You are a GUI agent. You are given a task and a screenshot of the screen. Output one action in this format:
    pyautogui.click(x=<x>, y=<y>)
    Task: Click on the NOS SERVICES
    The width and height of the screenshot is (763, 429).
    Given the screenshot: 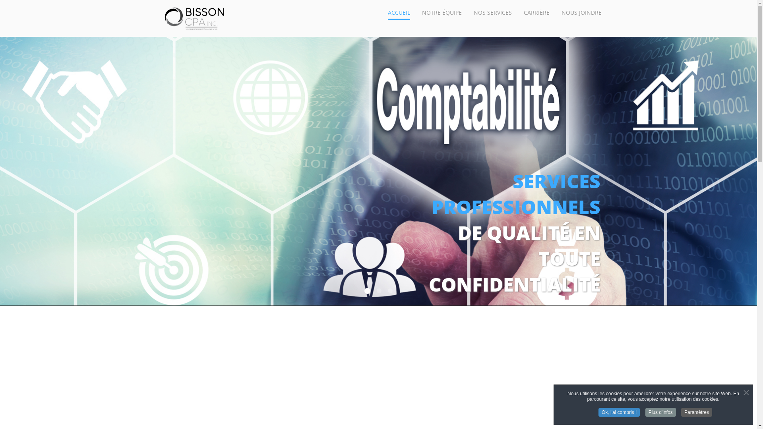 What is the action you would take?
    pyautogui.click(x=493, y=12)
    